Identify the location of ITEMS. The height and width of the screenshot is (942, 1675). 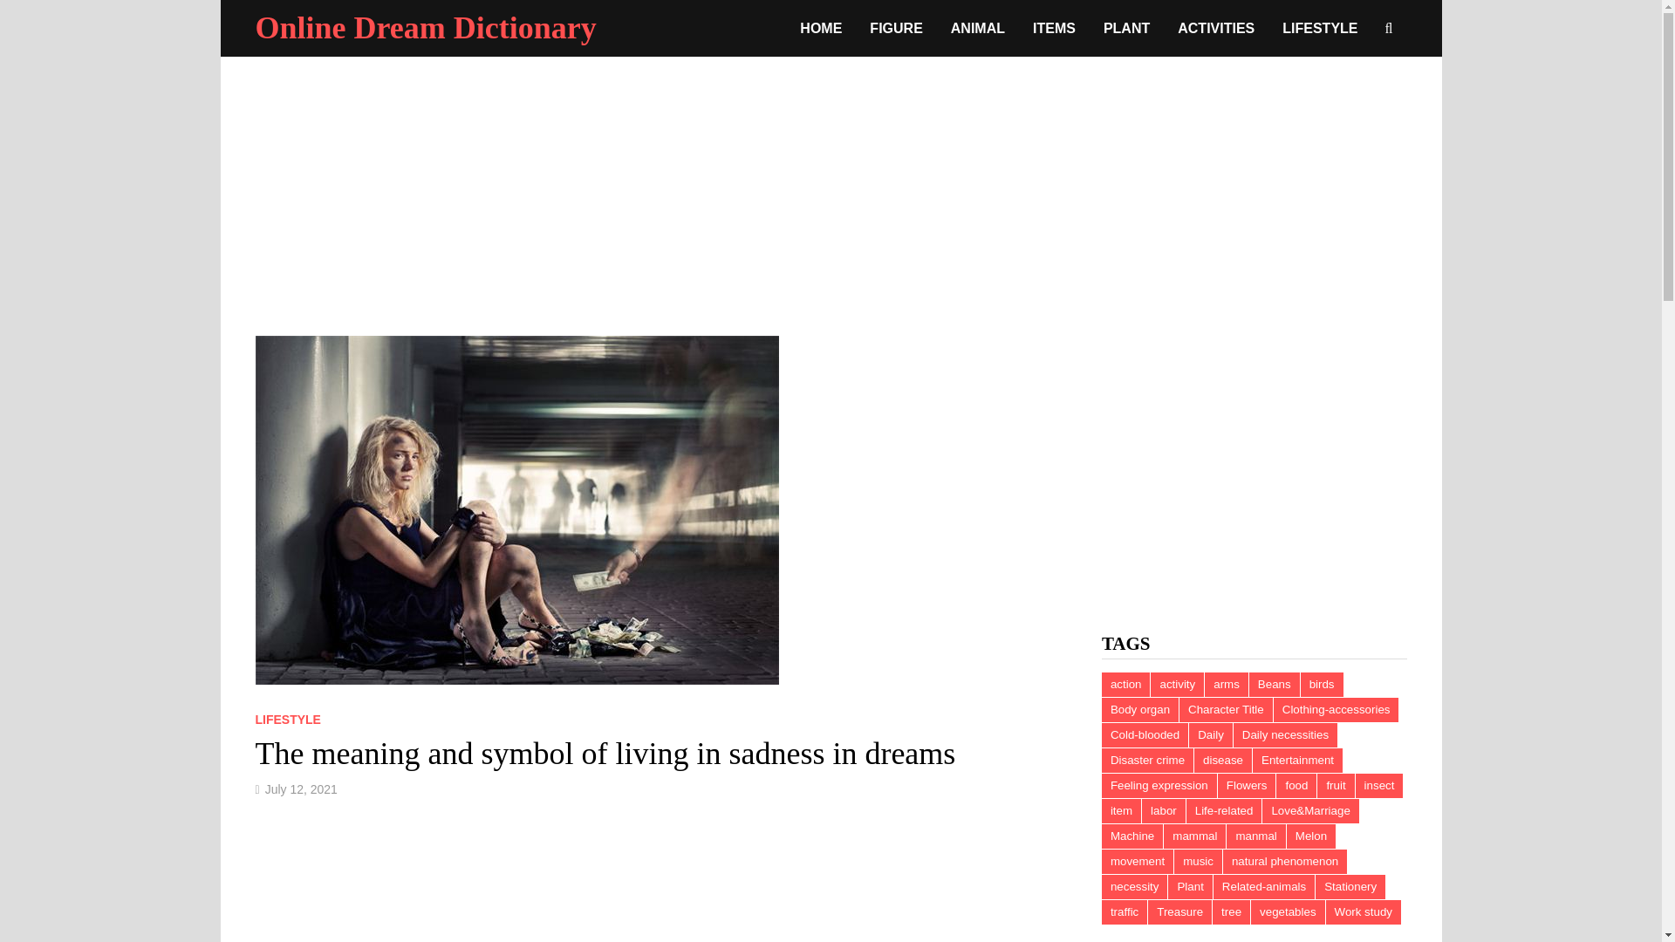
(1054, 28).